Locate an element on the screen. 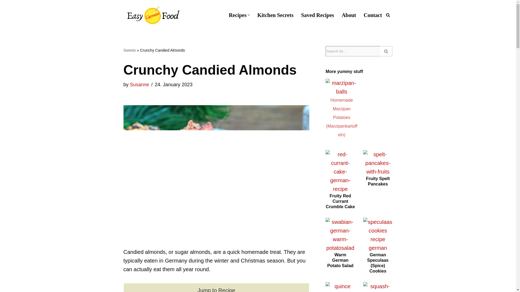 This screenshot has height=292, width=520. About is located at coordinates (349, 15).